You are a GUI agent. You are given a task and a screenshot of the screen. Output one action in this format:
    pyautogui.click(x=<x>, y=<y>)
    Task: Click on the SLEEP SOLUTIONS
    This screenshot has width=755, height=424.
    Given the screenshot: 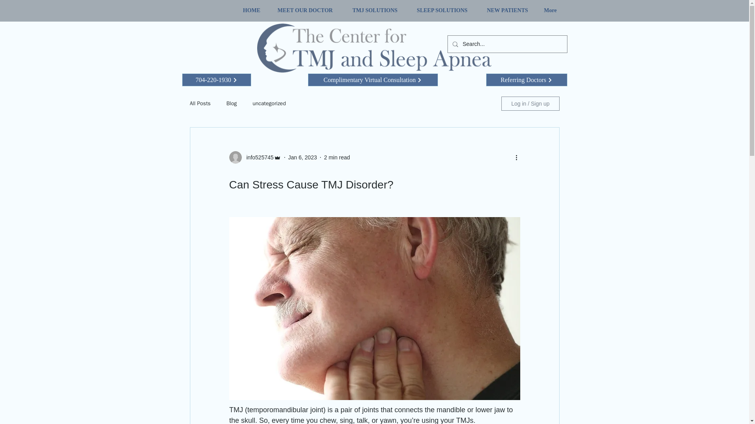 What is the action you would take?
    pyautogui.click(x=442, y=10)
    